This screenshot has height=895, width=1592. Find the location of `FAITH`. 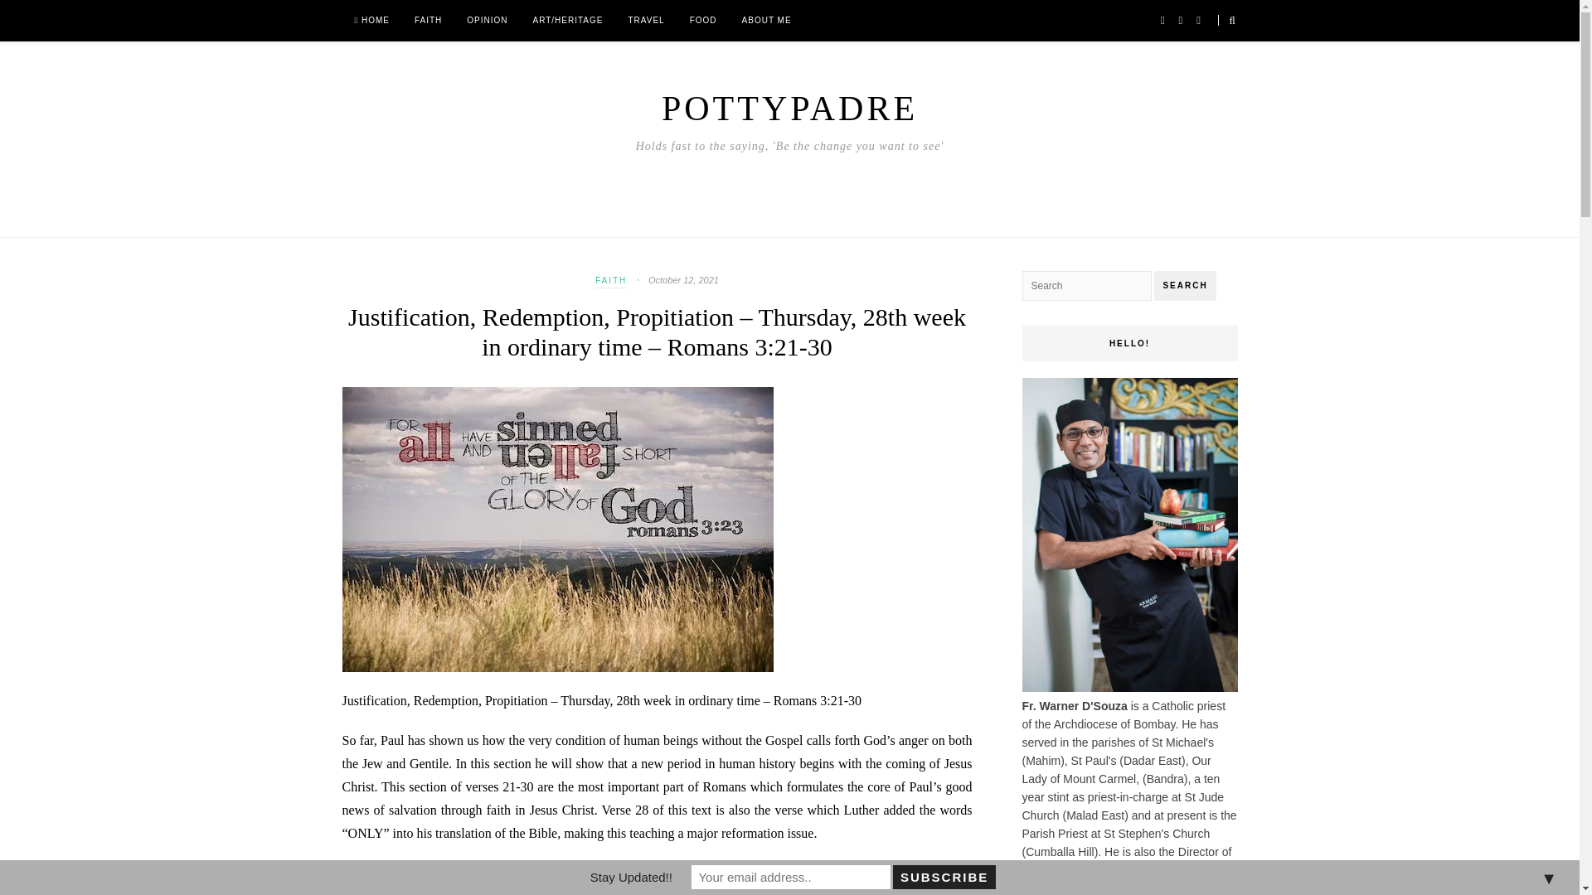

FAITH is located at coordinates (428, 20).